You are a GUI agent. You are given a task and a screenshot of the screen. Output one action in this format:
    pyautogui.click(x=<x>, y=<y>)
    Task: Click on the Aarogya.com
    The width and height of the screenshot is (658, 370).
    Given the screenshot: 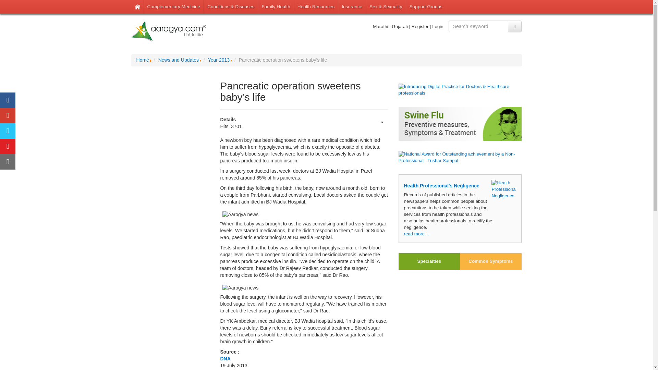 What is the action you would take?
    pyautogui.click(x=169, y=32)
    